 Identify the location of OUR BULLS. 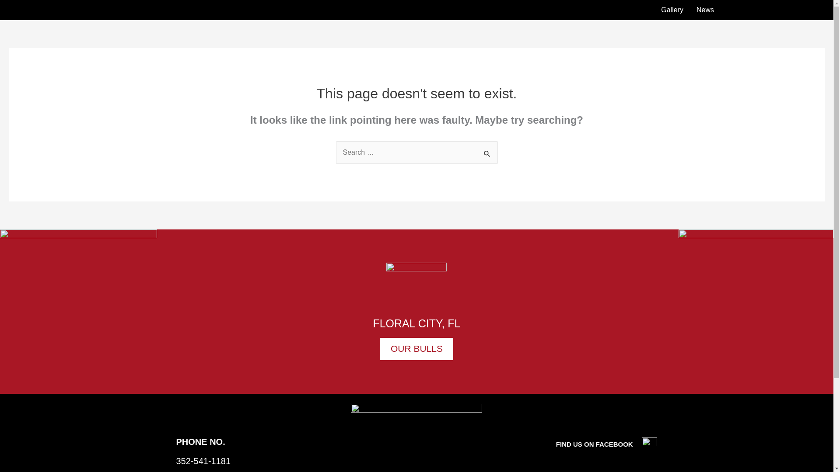
(416, 349).